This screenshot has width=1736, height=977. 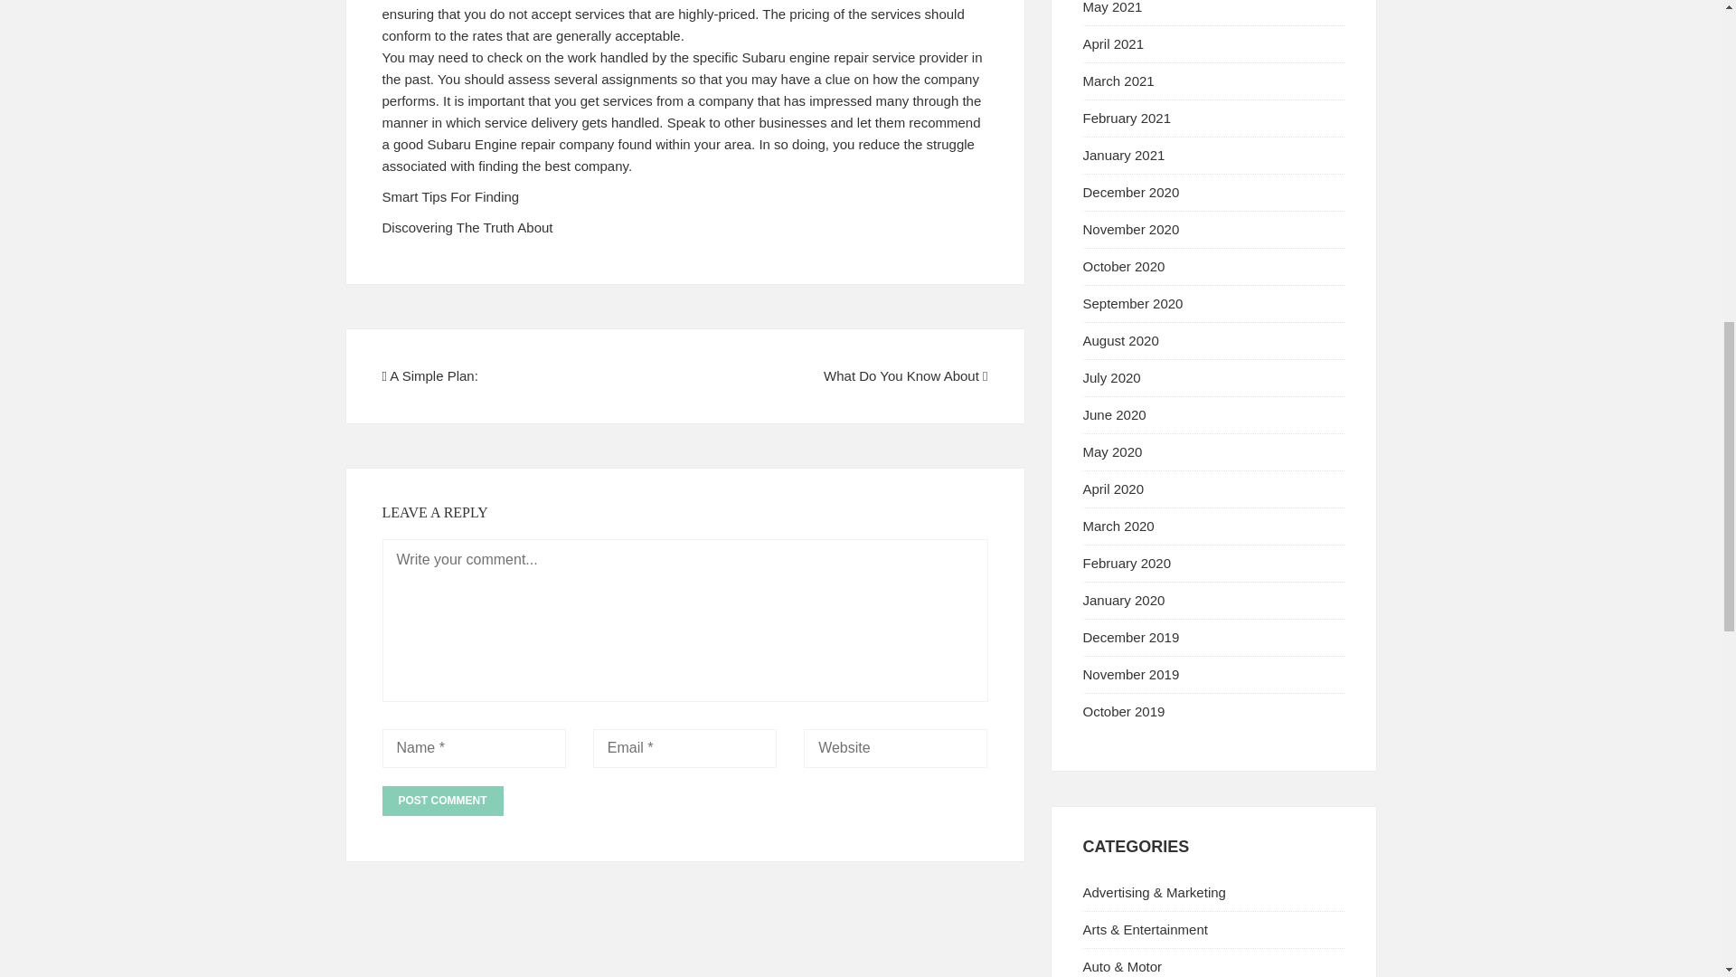 What do you see at coordinates (1127, 563) in the screenshot?
I see `February 2020` at bounding box center [1127, 563].